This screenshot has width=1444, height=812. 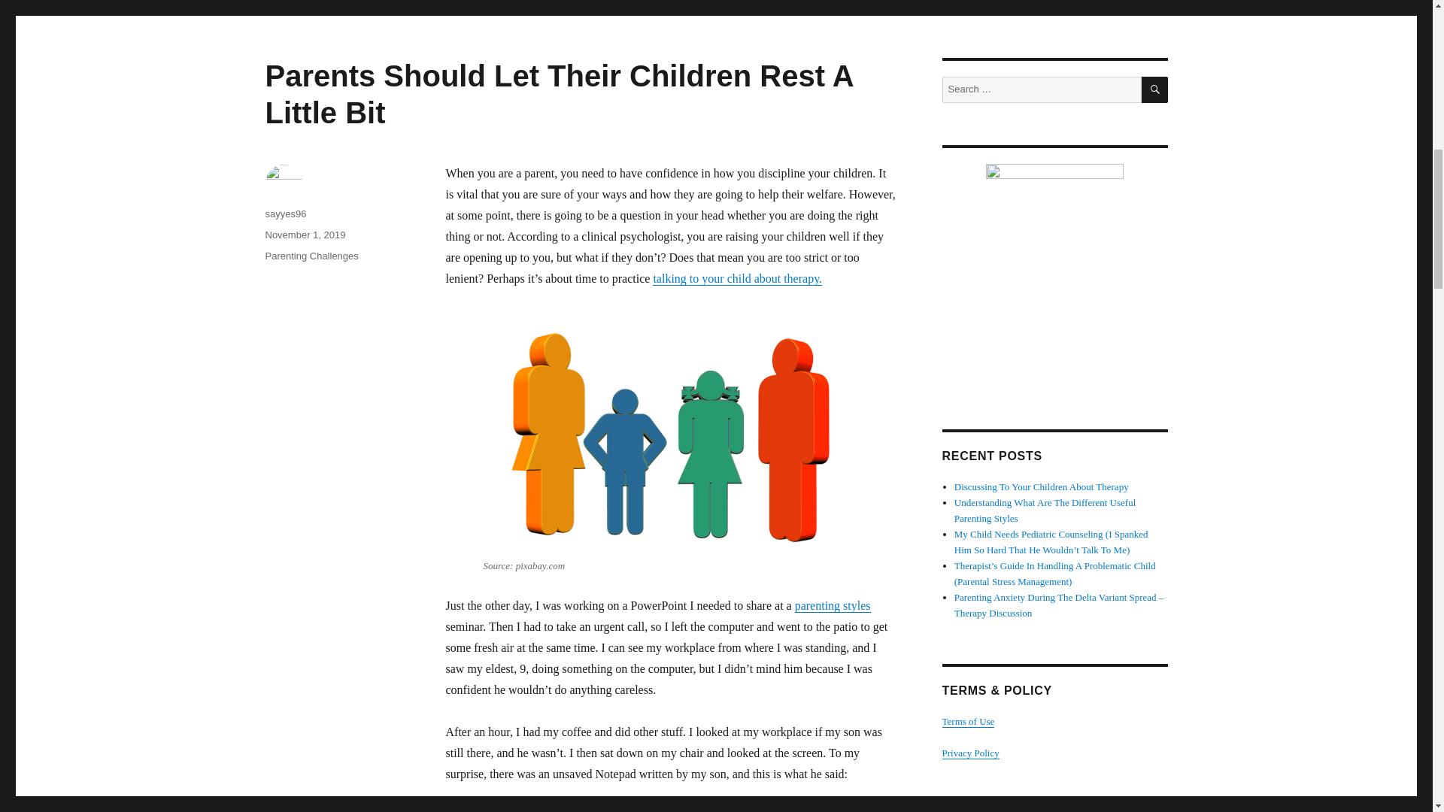 What do you see at coordinates (311, 256) in the screenshot?
I see `Parenting Challenges` at bounding box center [311, 256].